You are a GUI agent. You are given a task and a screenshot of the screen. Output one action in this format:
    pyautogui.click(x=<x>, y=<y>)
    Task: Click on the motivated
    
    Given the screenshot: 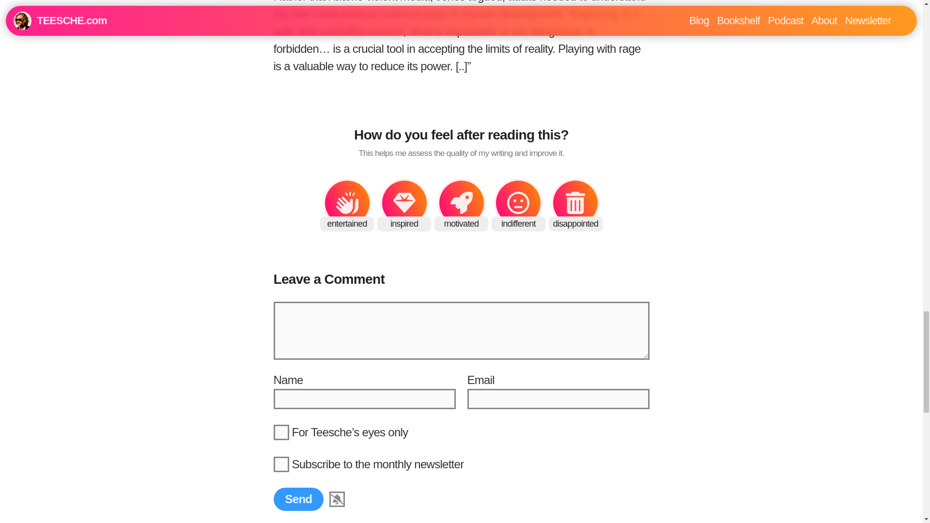 What is the action you would take?
    pyautogui.click(x=461, y=202)
    